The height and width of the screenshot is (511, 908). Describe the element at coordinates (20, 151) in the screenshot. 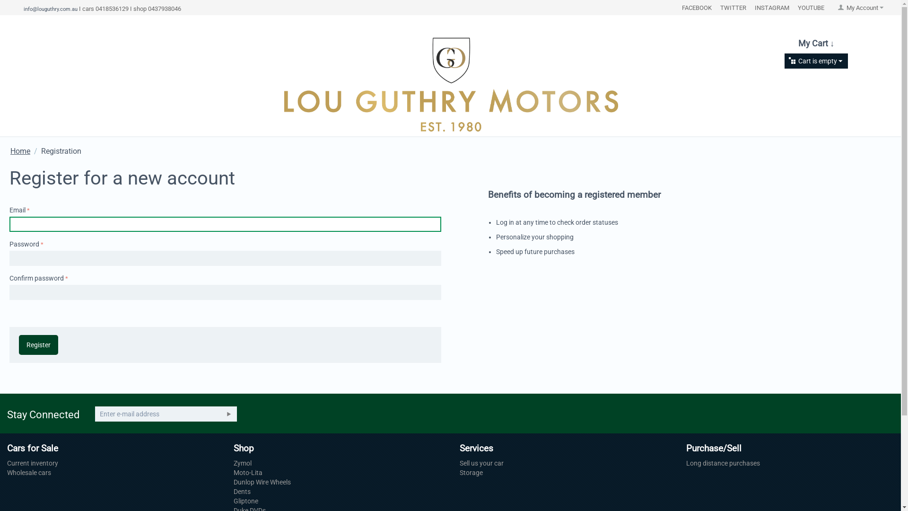

I see `Home` at that location.